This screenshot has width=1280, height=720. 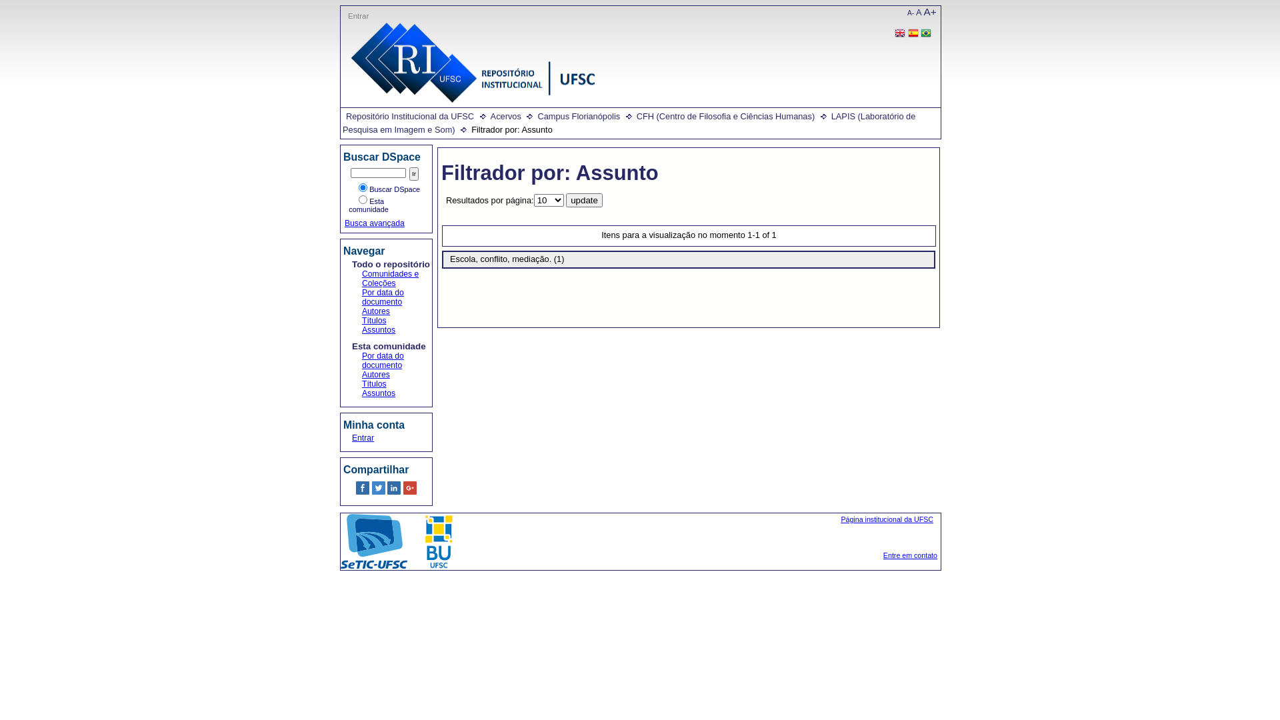 What do you see at coordinates (383, 361) in the screenshot?
I see `Por data do documento` at bounding box center [383, 361].